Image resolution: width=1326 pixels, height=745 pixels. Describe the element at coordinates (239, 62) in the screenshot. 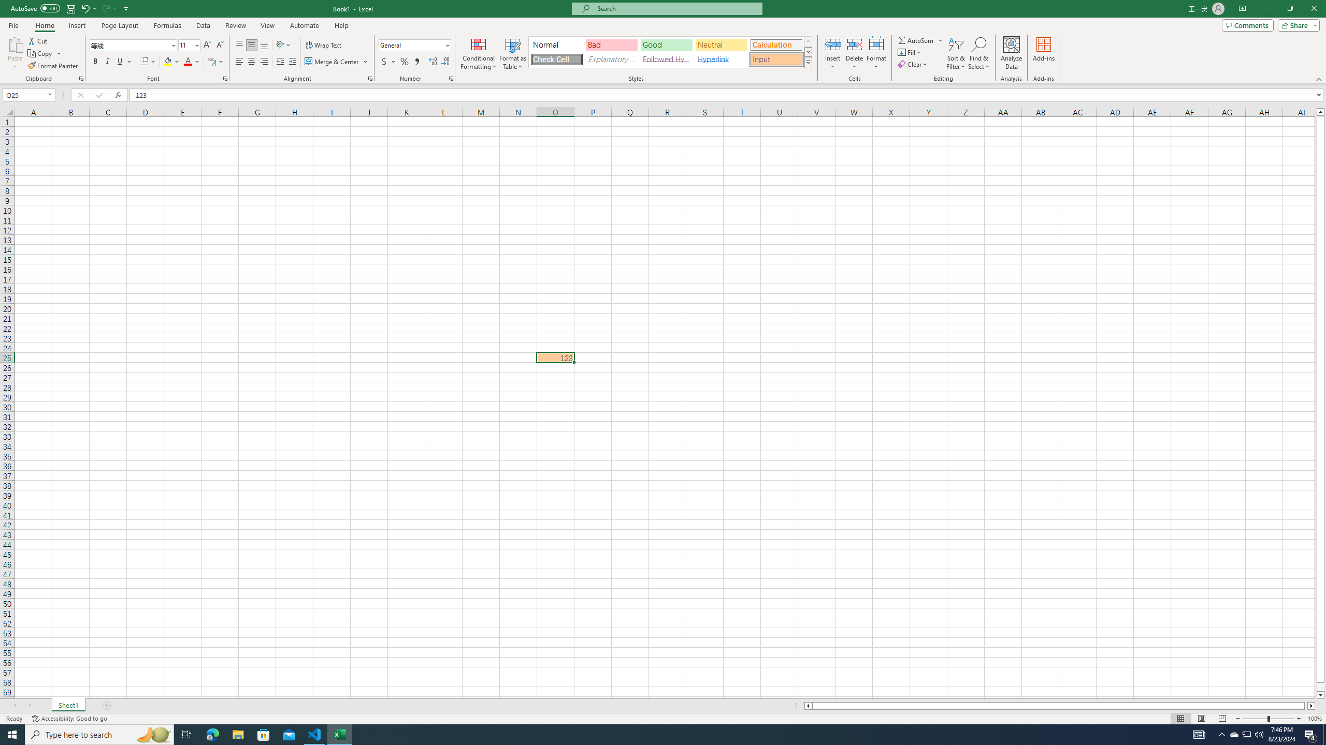

I see `Align Left` at that location.